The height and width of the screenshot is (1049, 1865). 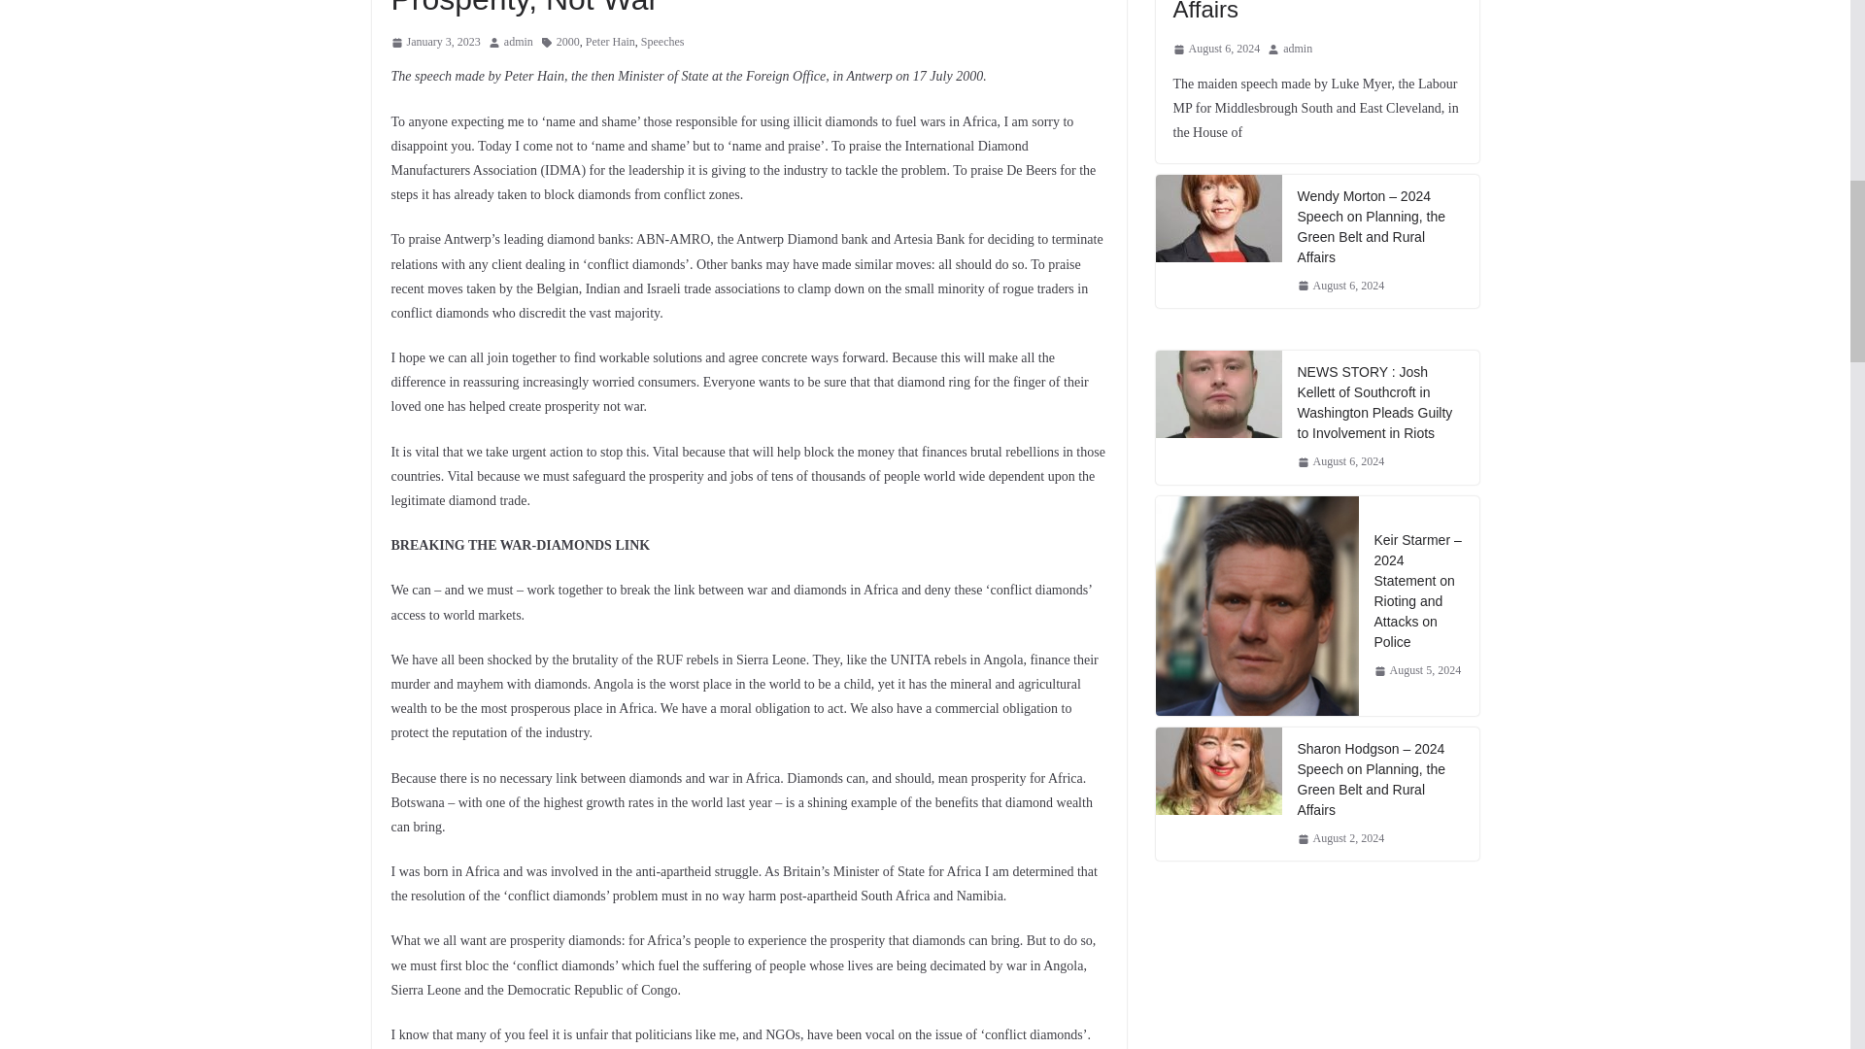 I want to click on 2000, so click(x=567, y=43).